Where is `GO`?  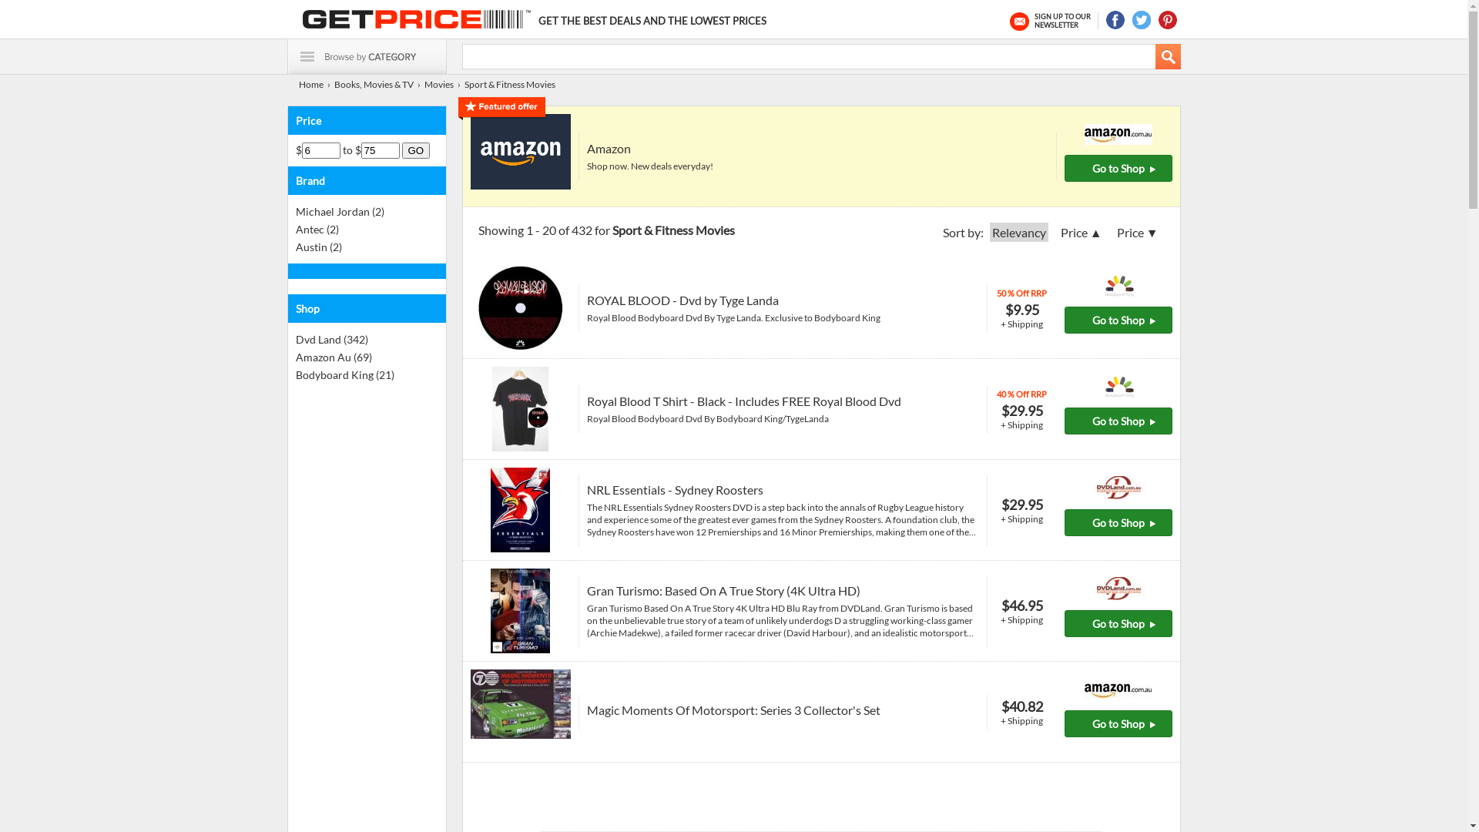
GO is located at coordinates (416, 151).